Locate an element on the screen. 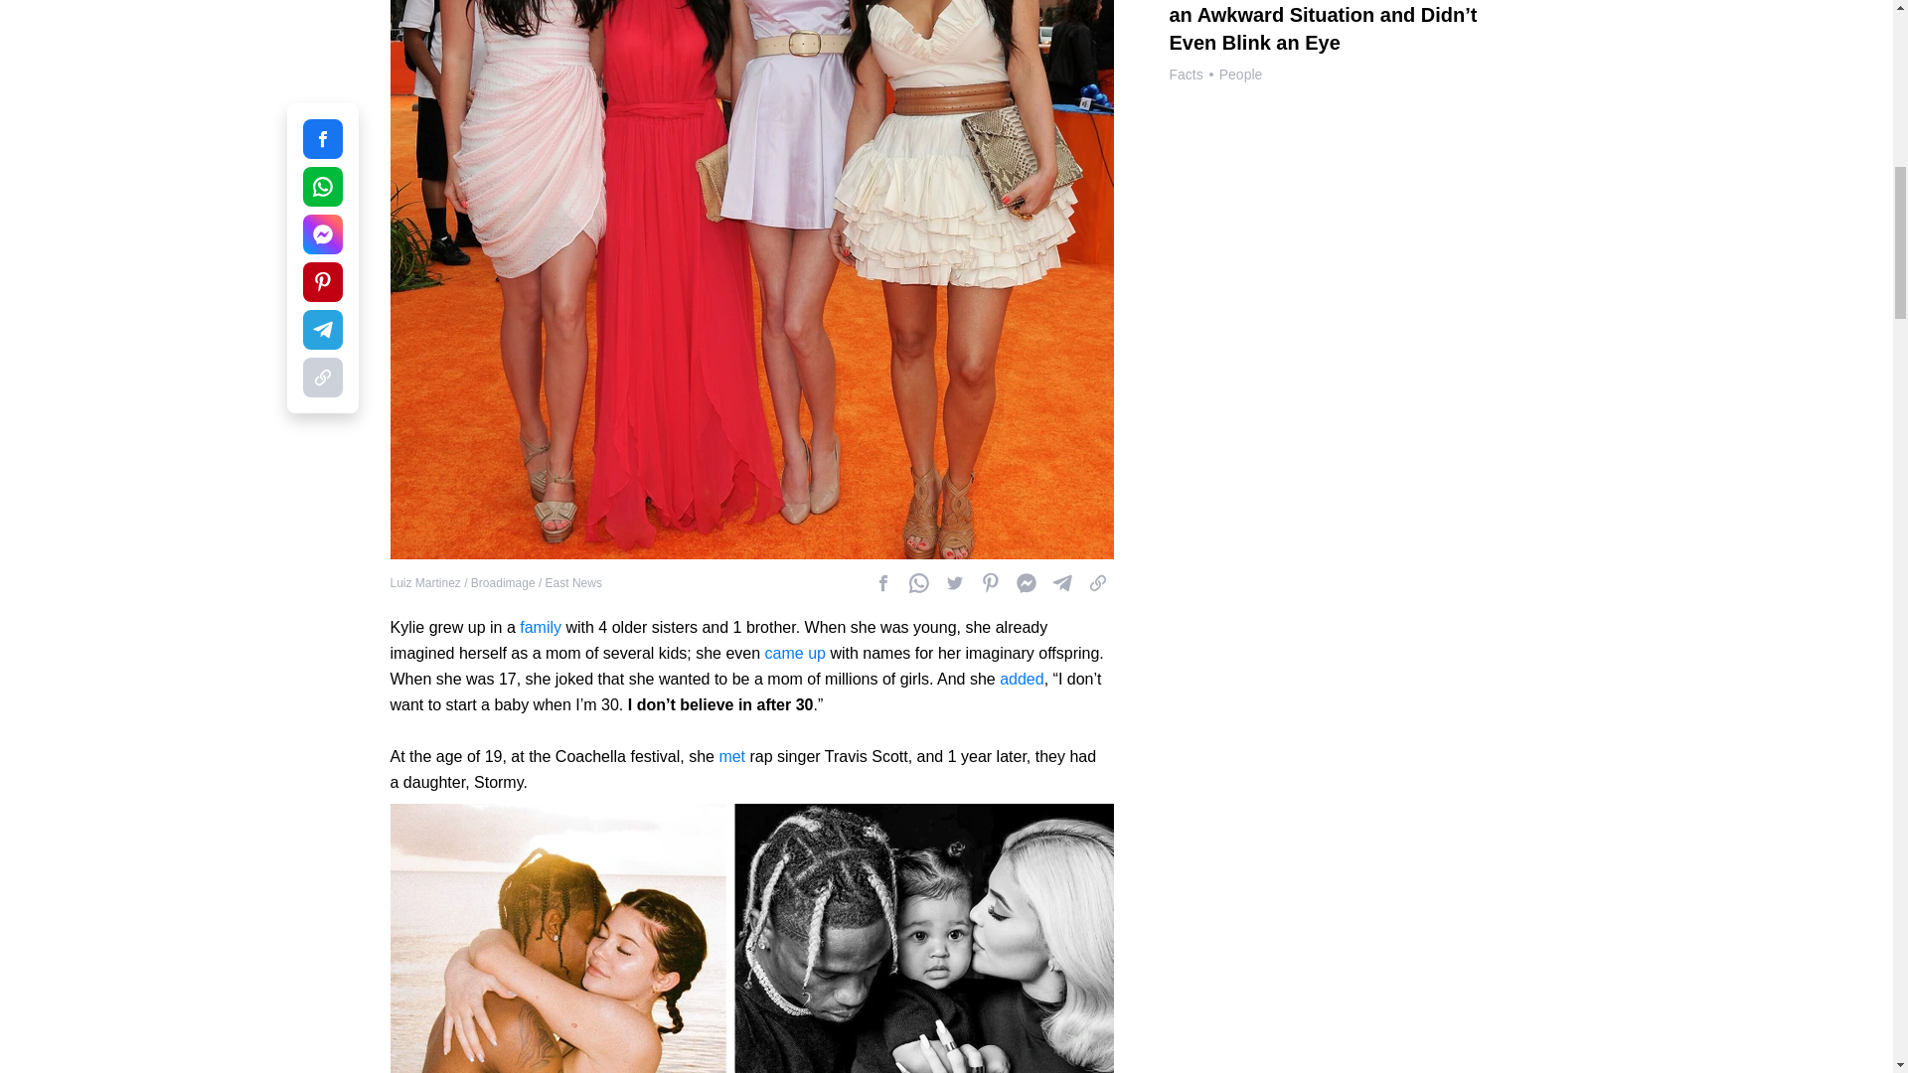 This screenshot has width=1908, height=1073. People is located at coordinates (1240, 74).